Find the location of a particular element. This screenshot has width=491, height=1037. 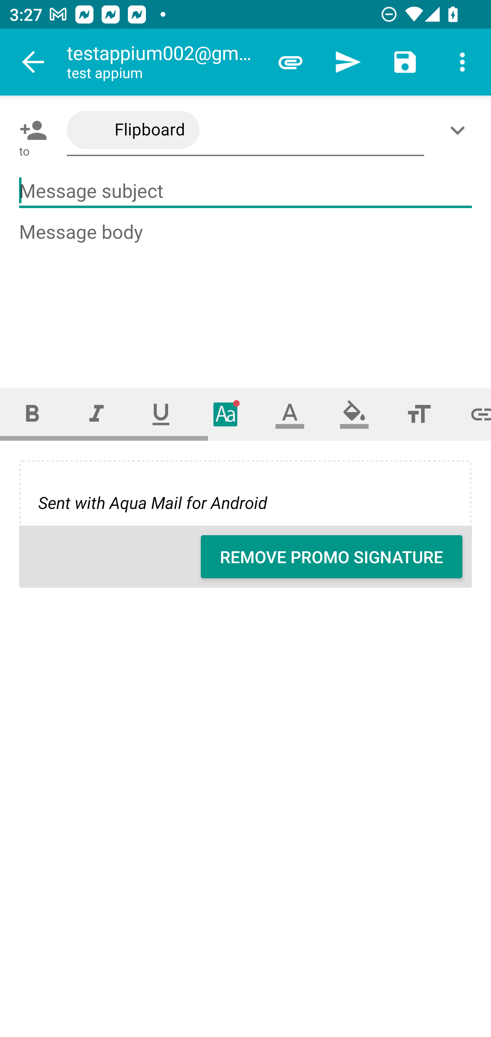

Show/Add CC/BCC is located at coordinates (460, 130).